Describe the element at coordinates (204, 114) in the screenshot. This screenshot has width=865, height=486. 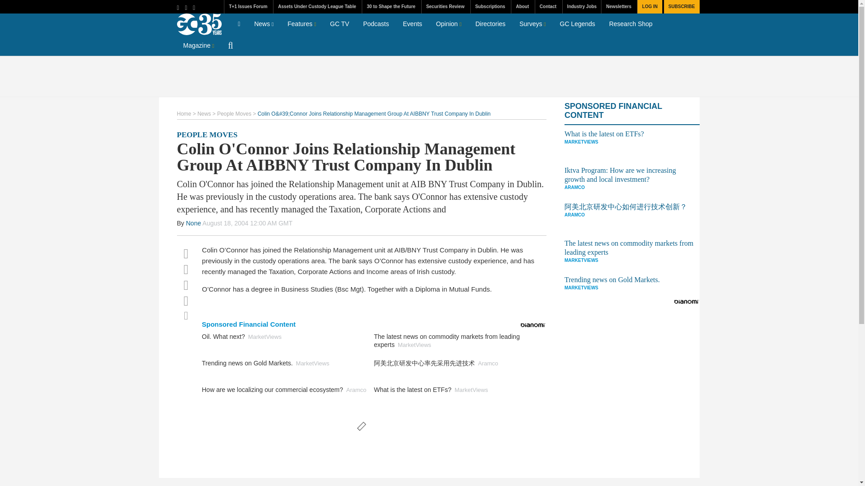
I see `Go to the News category archives.` at that location.